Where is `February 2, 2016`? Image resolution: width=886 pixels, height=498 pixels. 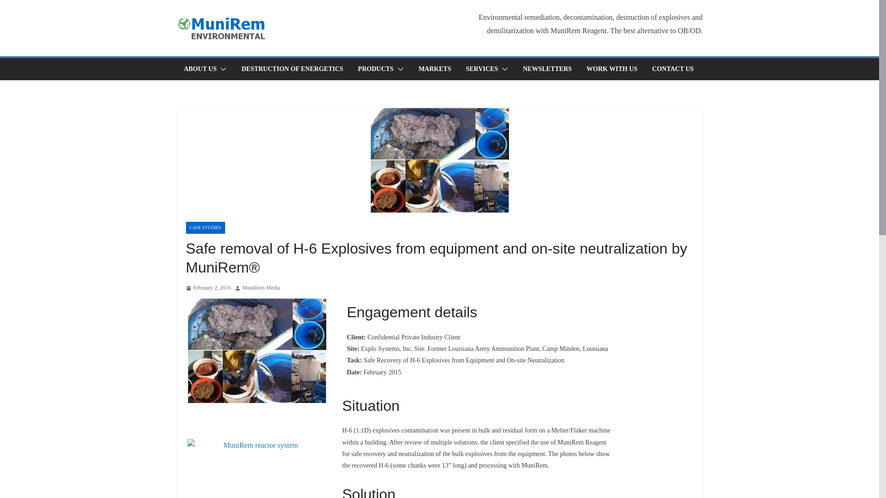 February 2, 2016 is located at coordinates (208, 288).